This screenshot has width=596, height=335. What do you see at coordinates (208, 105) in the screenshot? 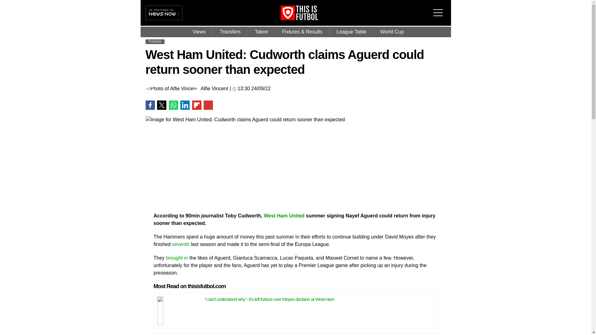
I see `share on Email` at bounding box center [208, 105].